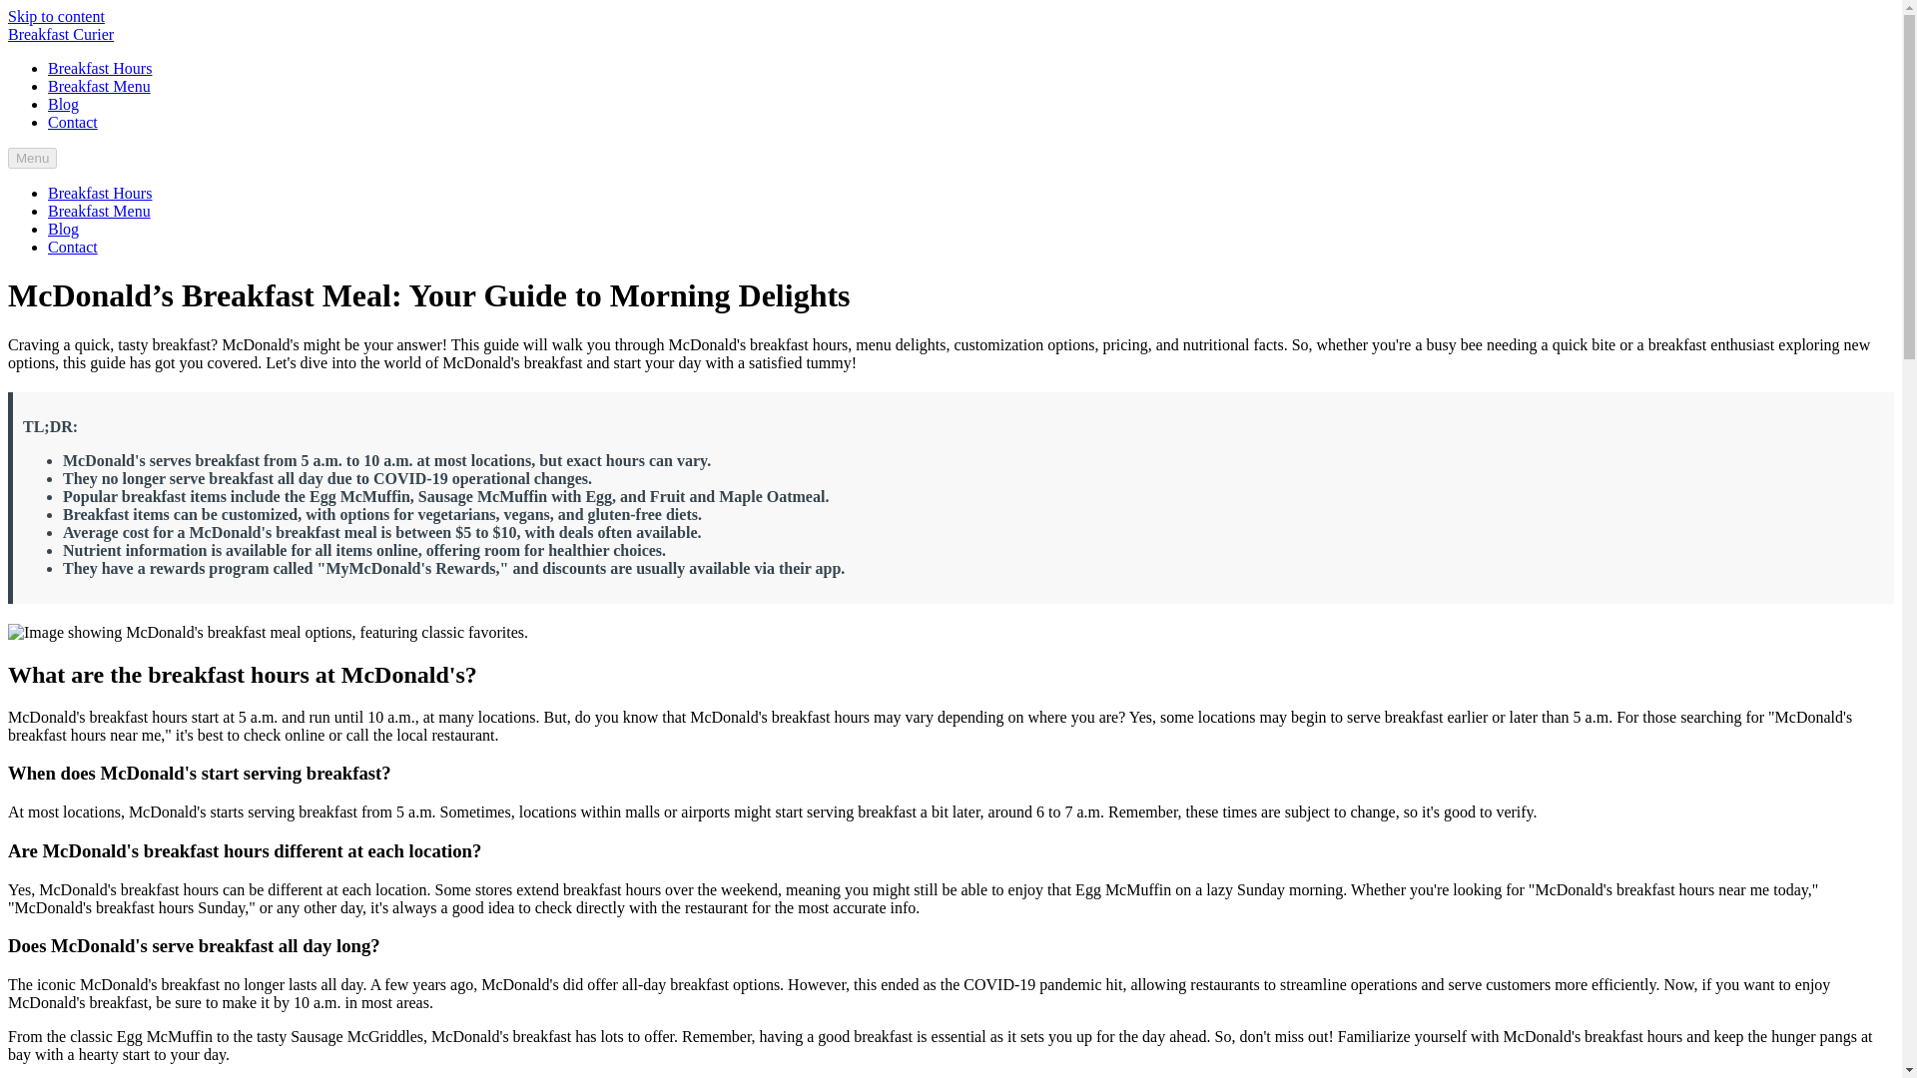  Describe the element at coordinates (32, 158) in the screenshot. I see `Menu` at that location.